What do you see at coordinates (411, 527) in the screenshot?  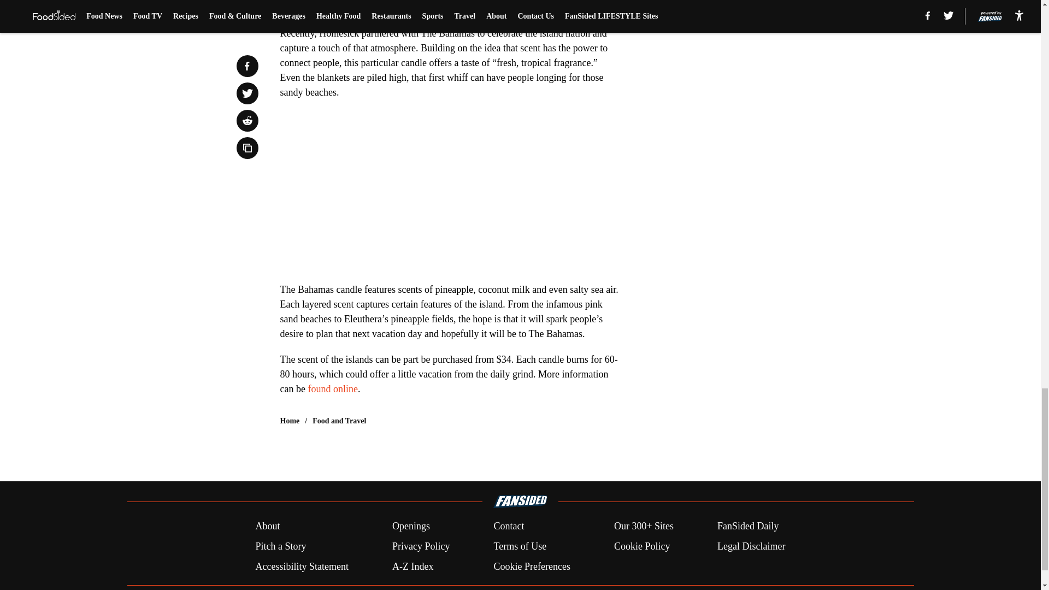 I see `Openings` at bounding box center [411, 527].